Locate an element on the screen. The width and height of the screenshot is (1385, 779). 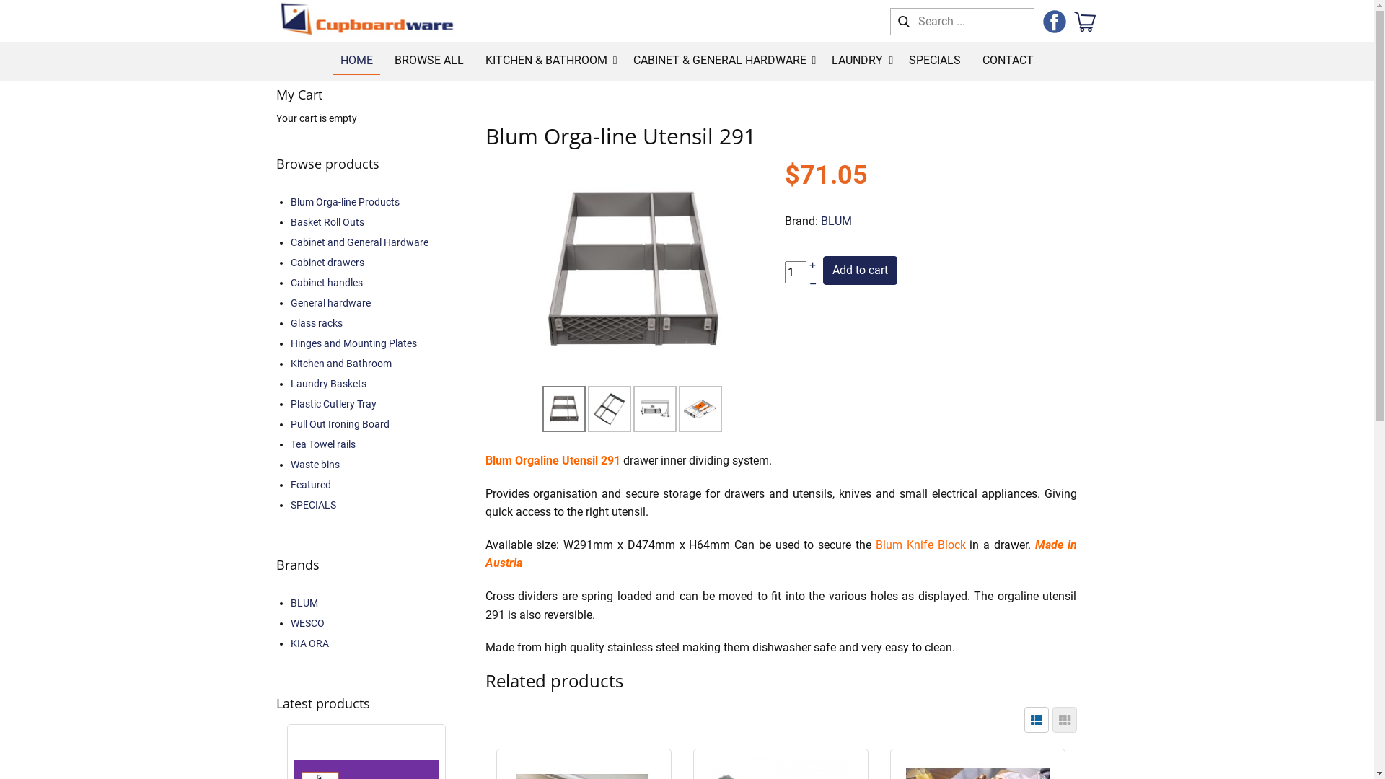
Add to cart is located at coordinates (860, 270).